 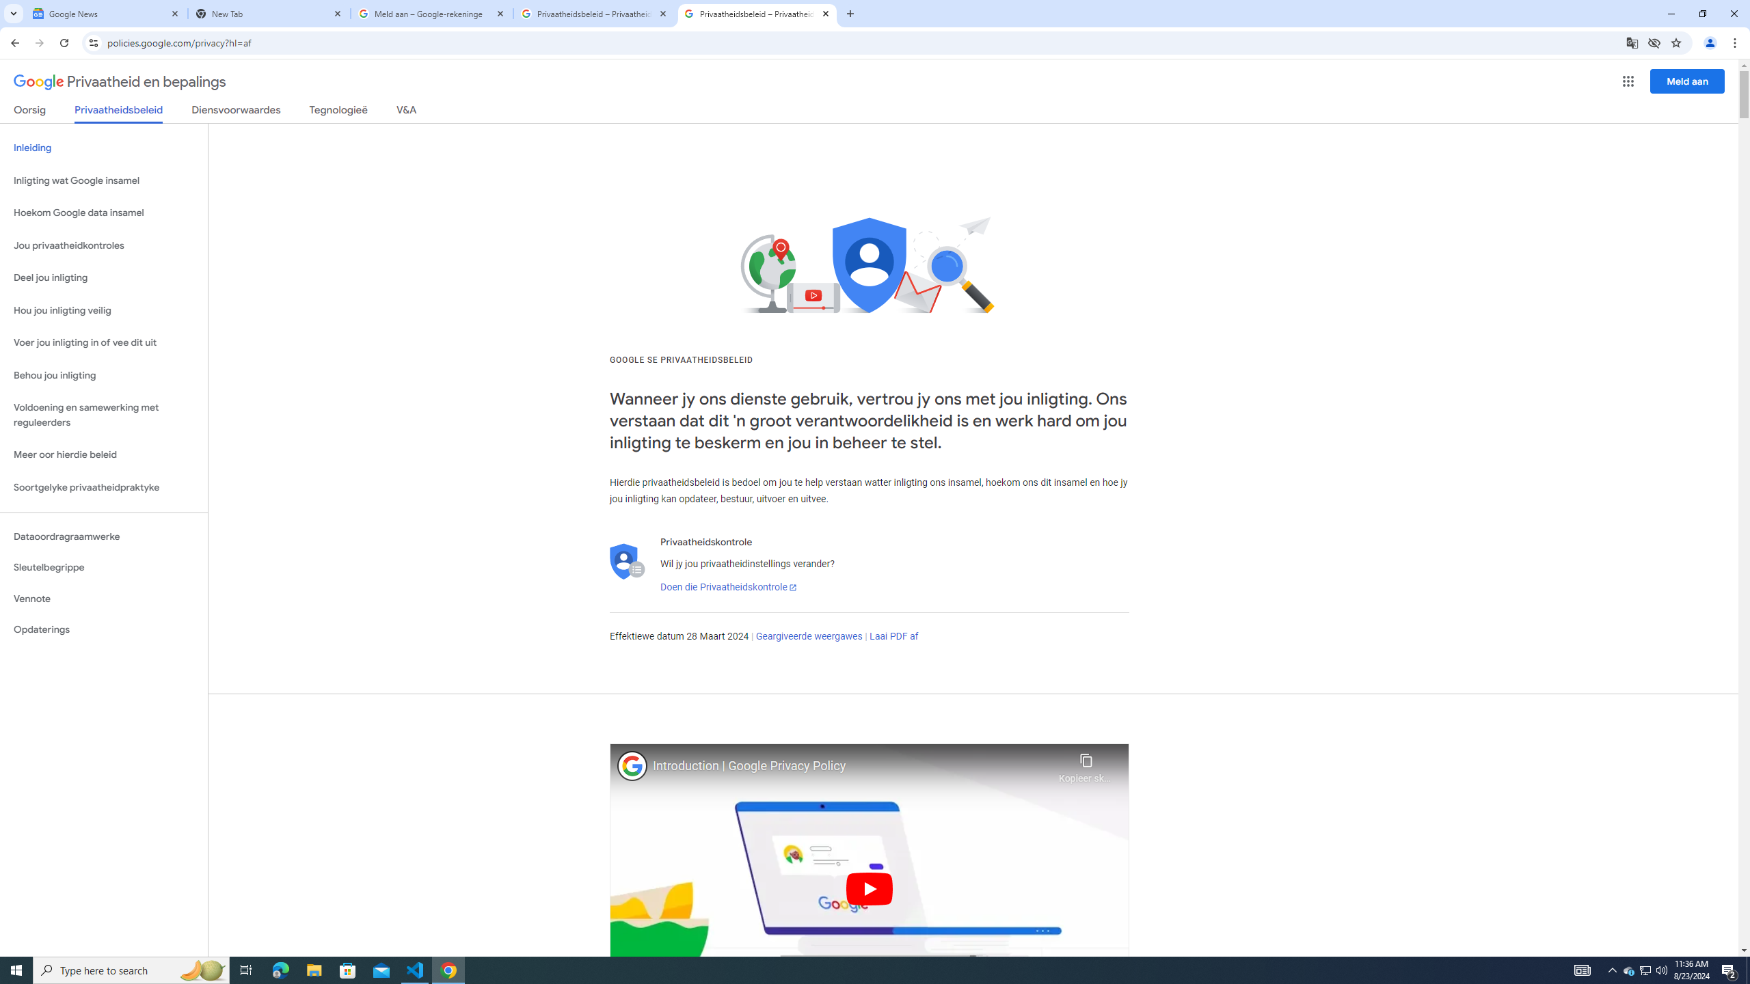 I want to click on Style, so click(x=610, y=109).